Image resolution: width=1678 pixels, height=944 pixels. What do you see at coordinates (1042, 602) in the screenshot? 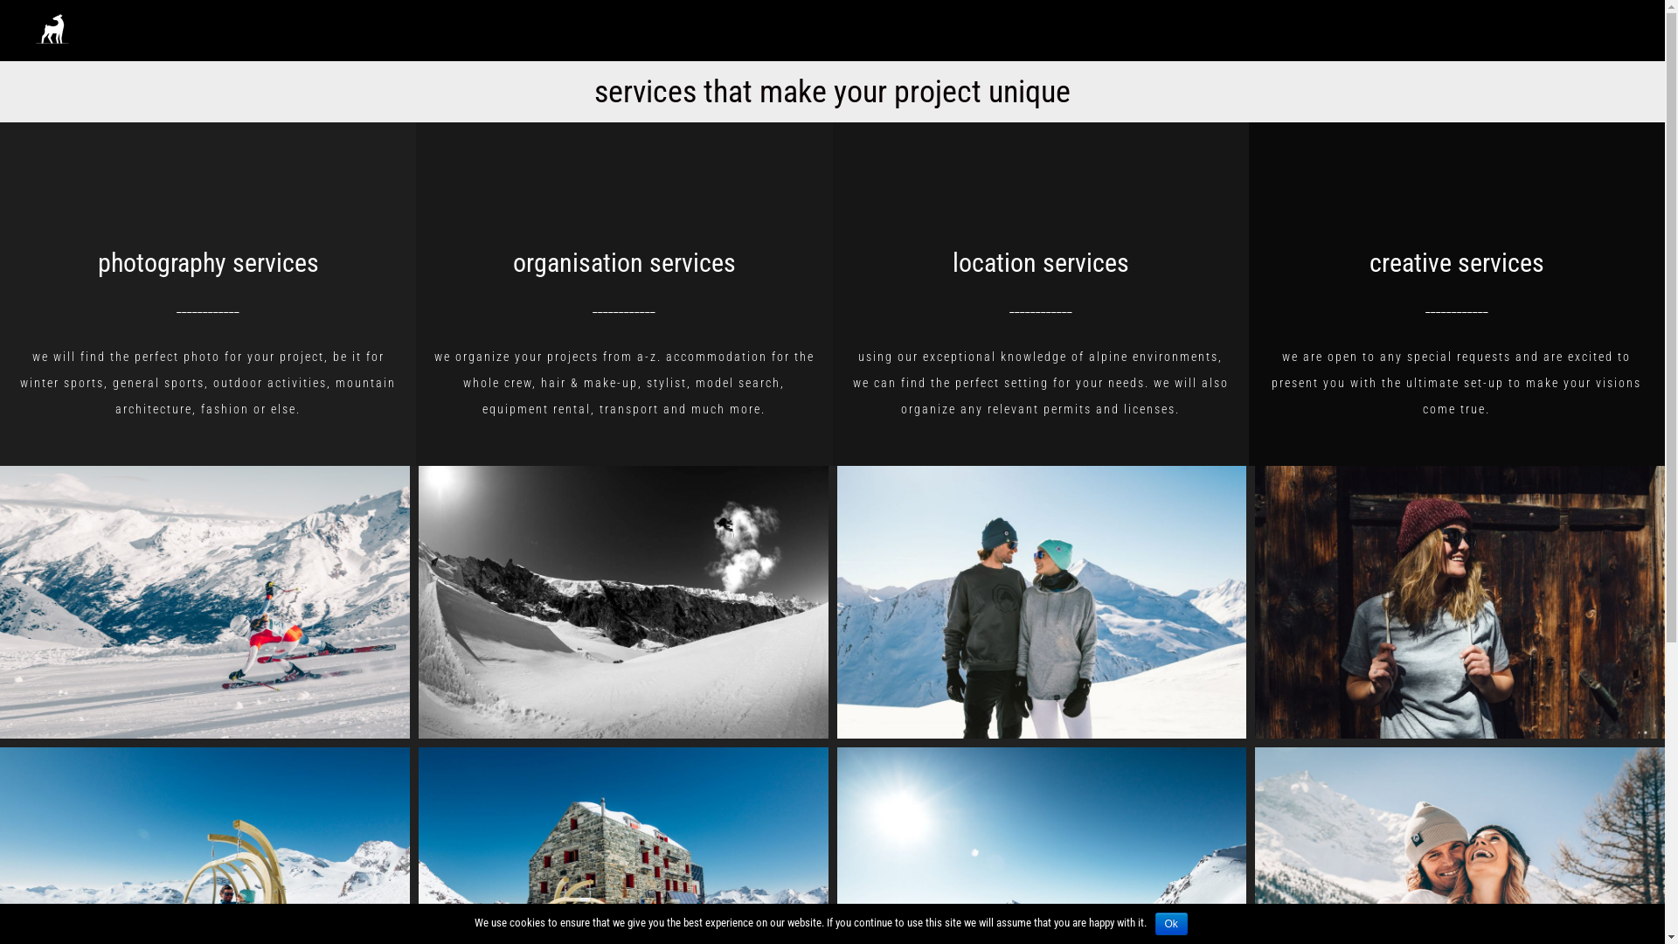
I see `ClothingShoot2_010` at bounding box center [1042, 602].